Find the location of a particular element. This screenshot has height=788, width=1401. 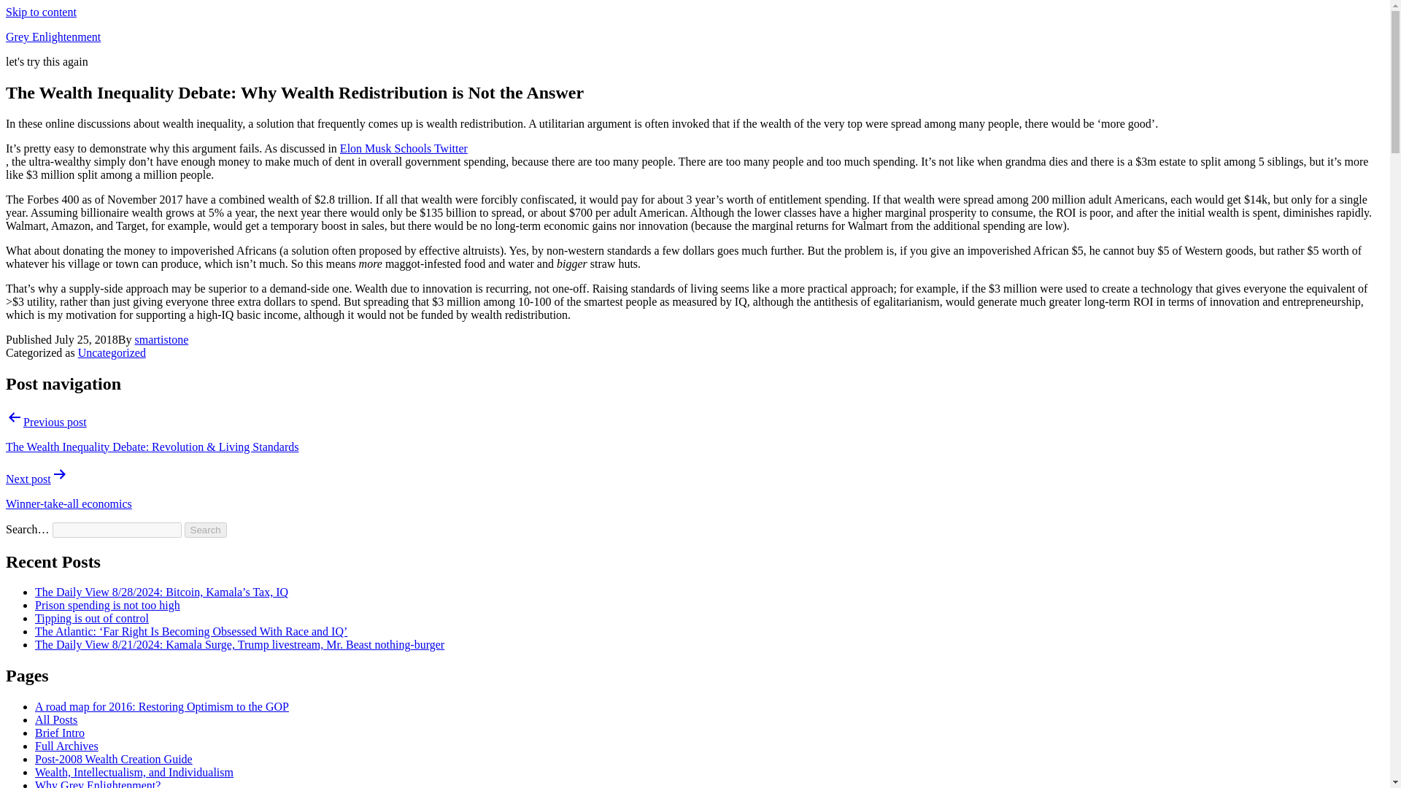

Wealth, Intellectualism, and Individualism is located at coordinates (134, 772).